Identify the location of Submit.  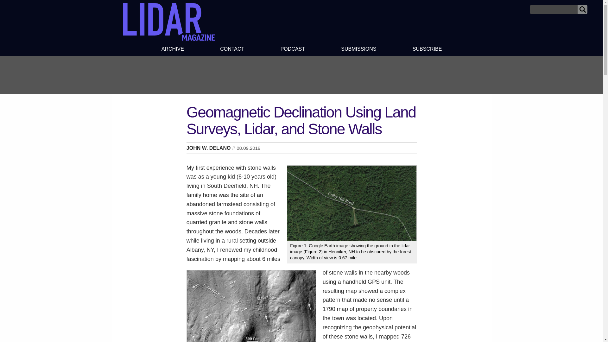
(582, 9).